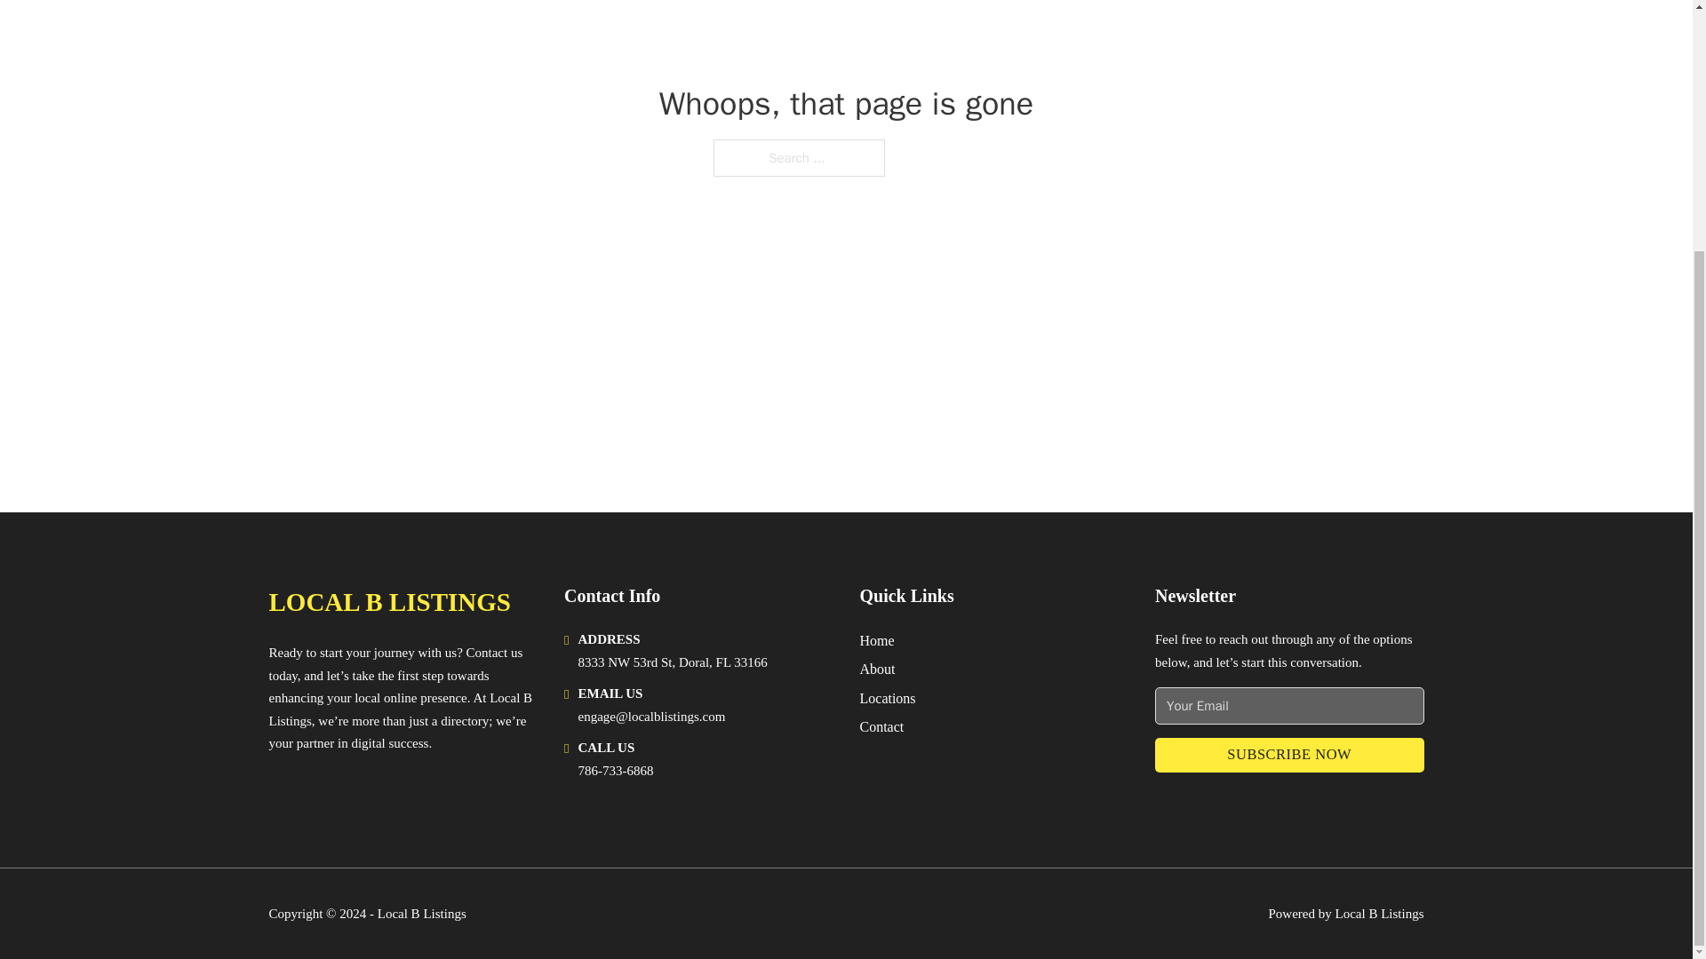  I want to click on Contact, so click(881, 726).